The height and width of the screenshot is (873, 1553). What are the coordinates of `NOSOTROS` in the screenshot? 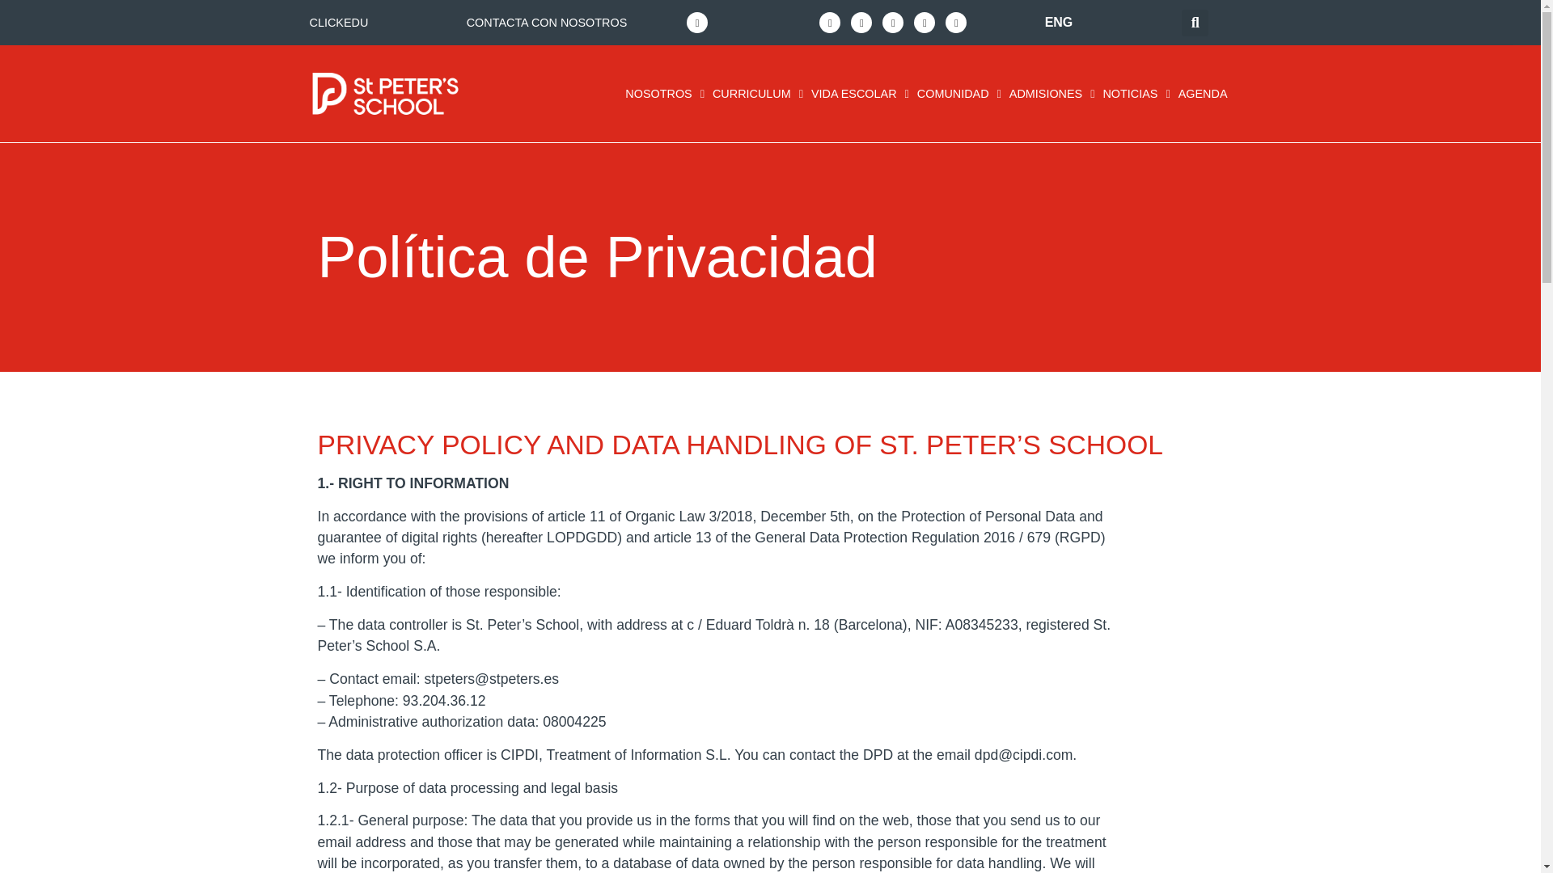 It's located at (665, 94).